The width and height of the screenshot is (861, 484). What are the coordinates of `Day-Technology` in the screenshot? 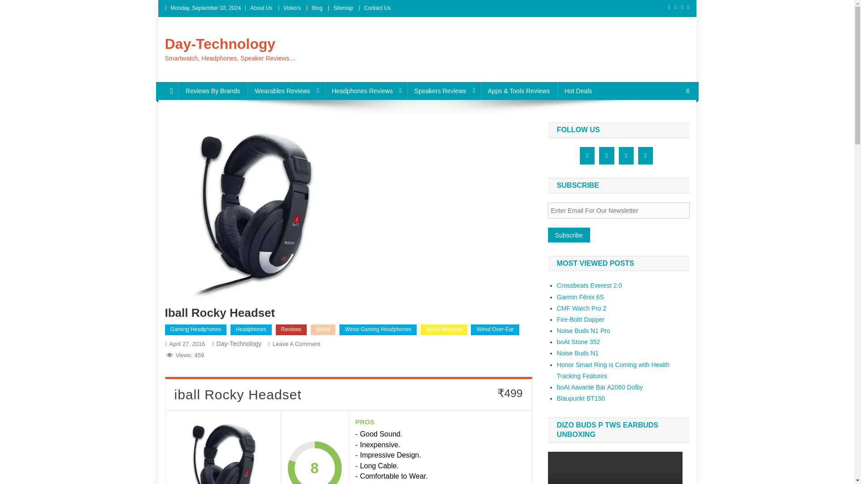 It's located at (220, 43).